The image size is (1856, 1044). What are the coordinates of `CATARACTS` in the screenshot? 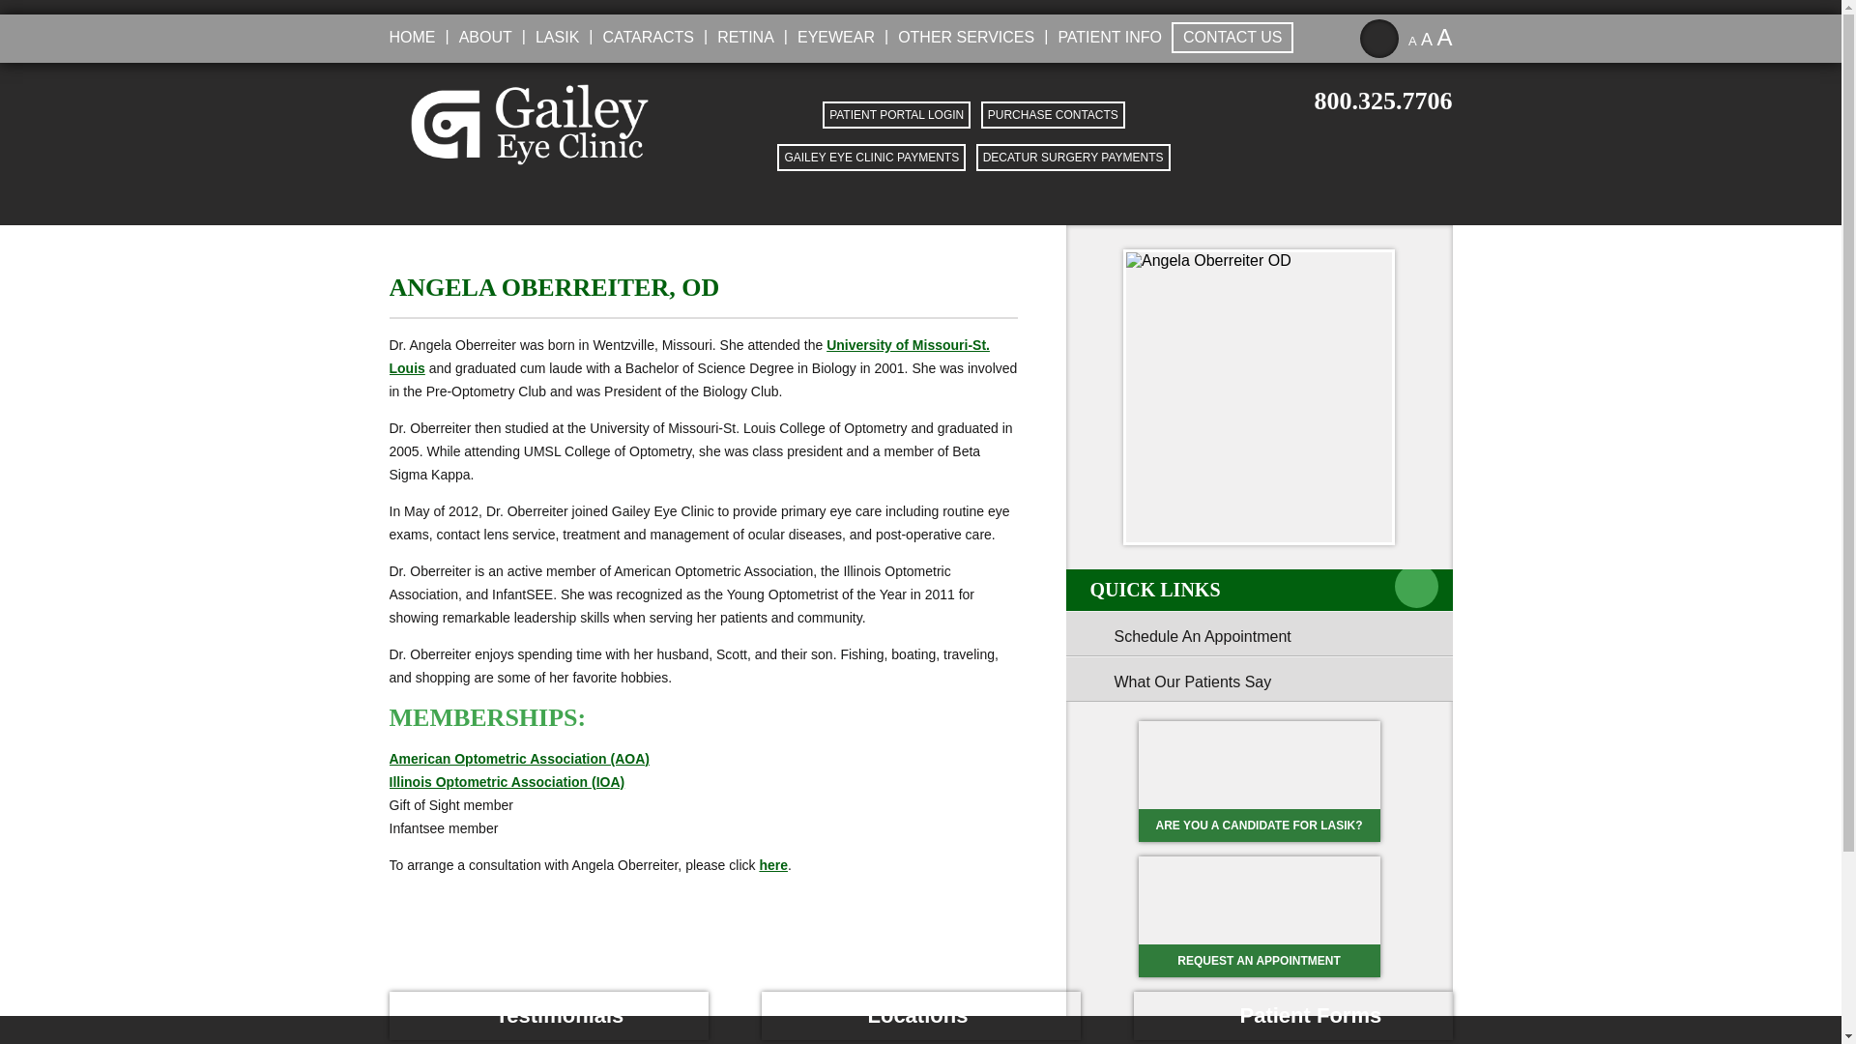 It's located at (646, 37).